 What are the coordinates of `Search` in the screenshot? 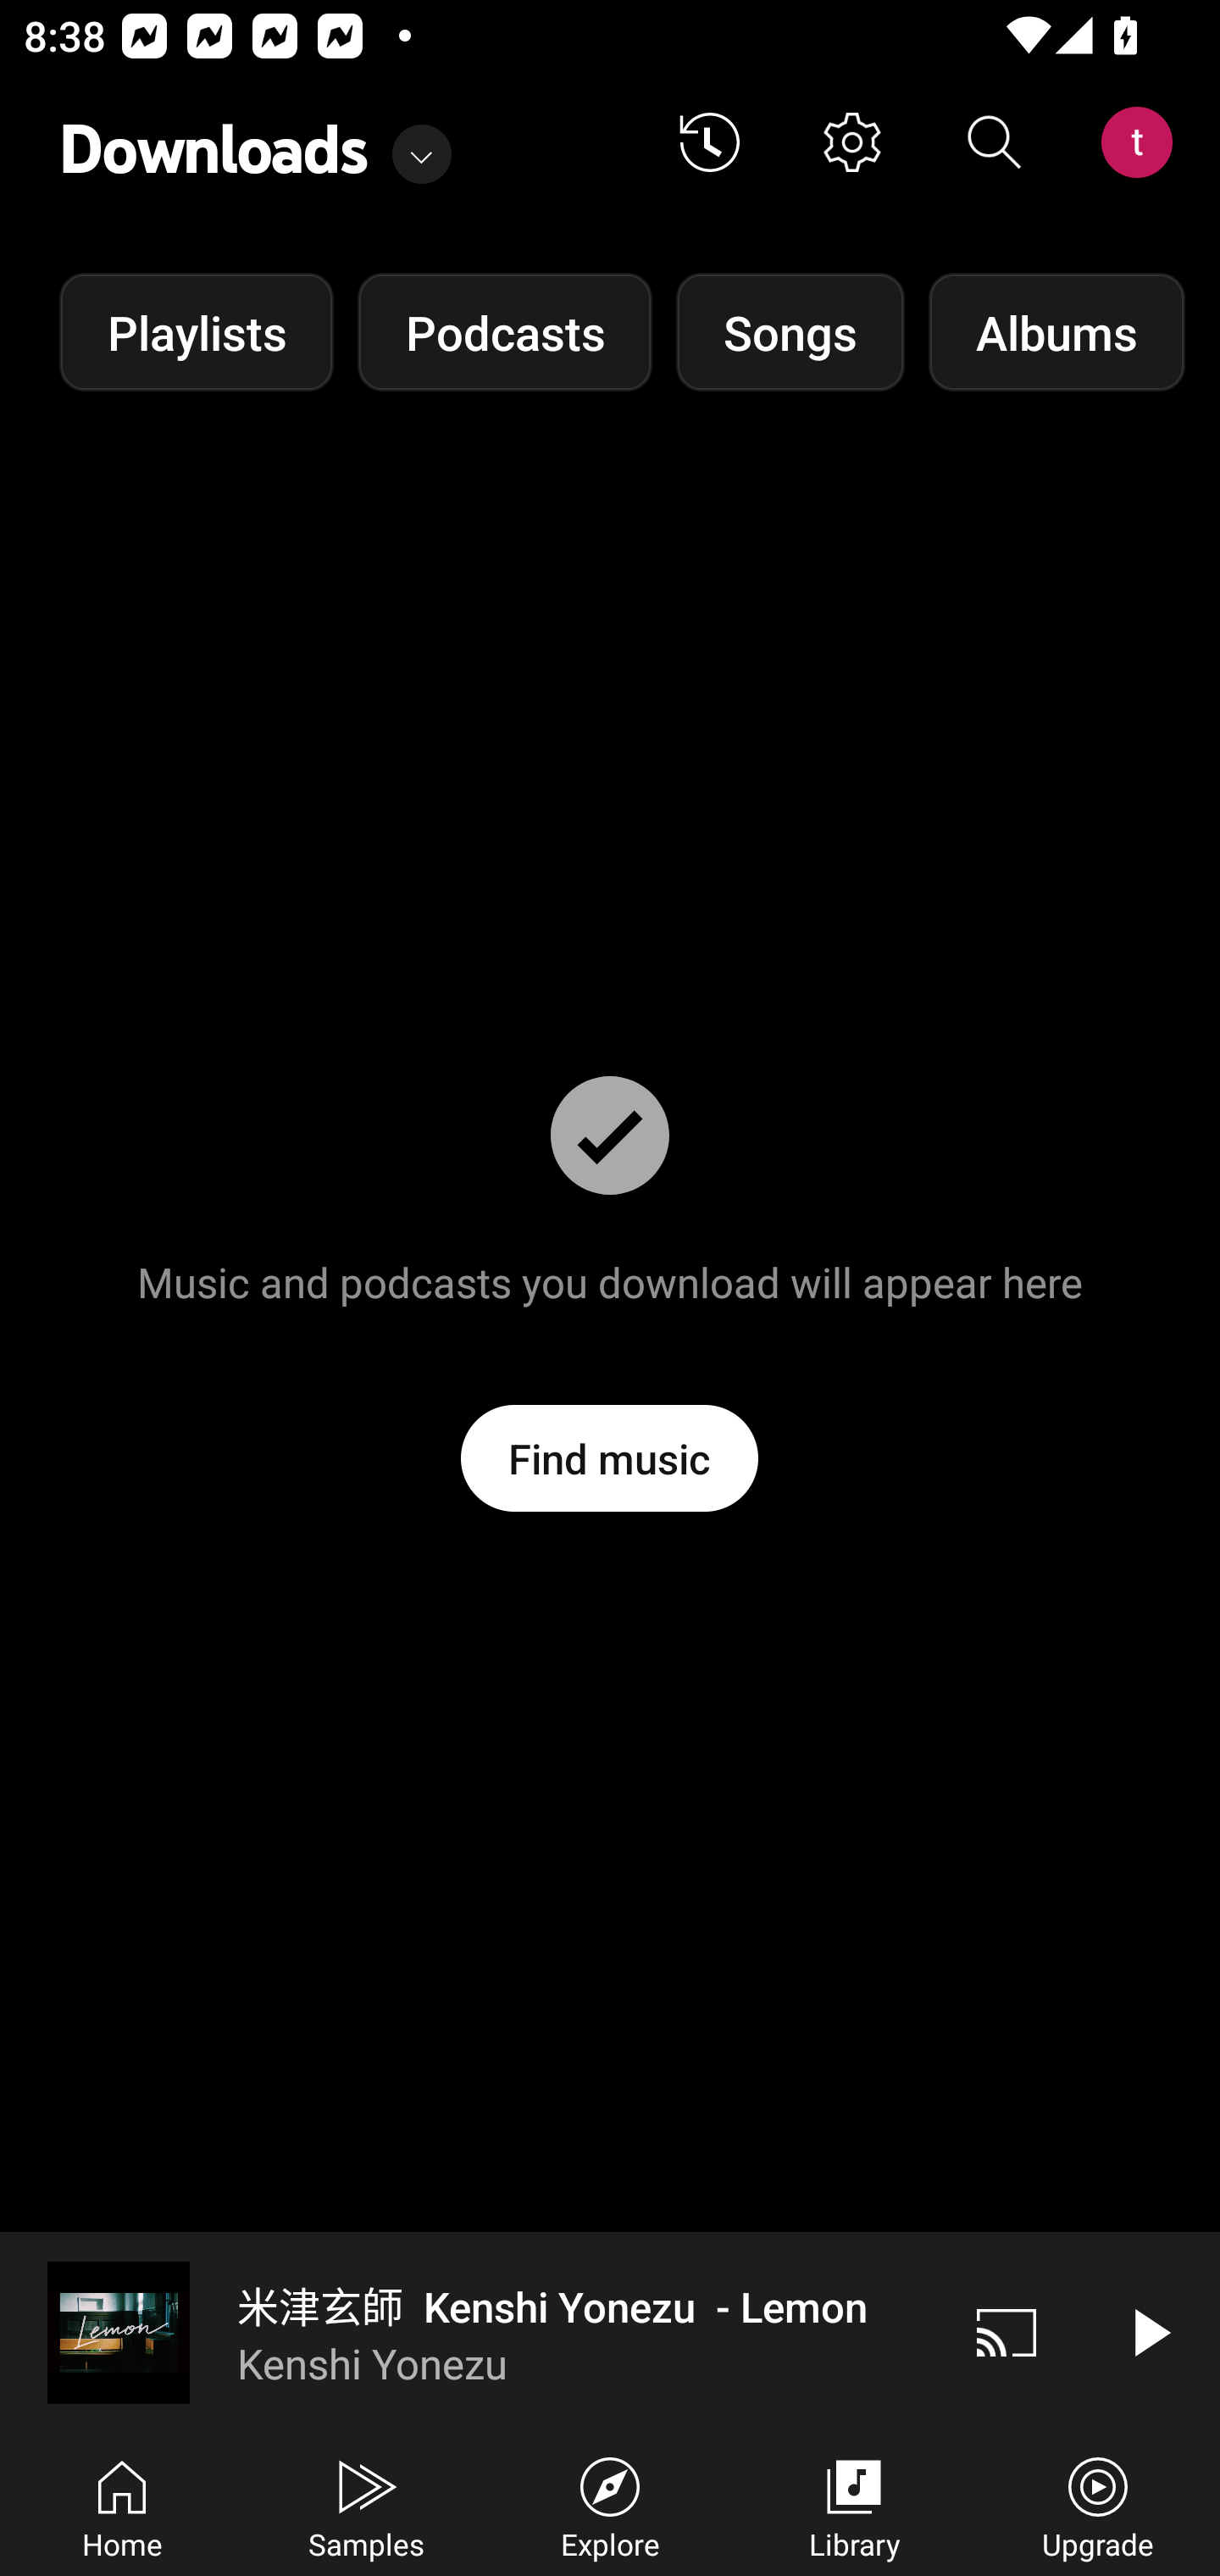 It's located at (995, 142).